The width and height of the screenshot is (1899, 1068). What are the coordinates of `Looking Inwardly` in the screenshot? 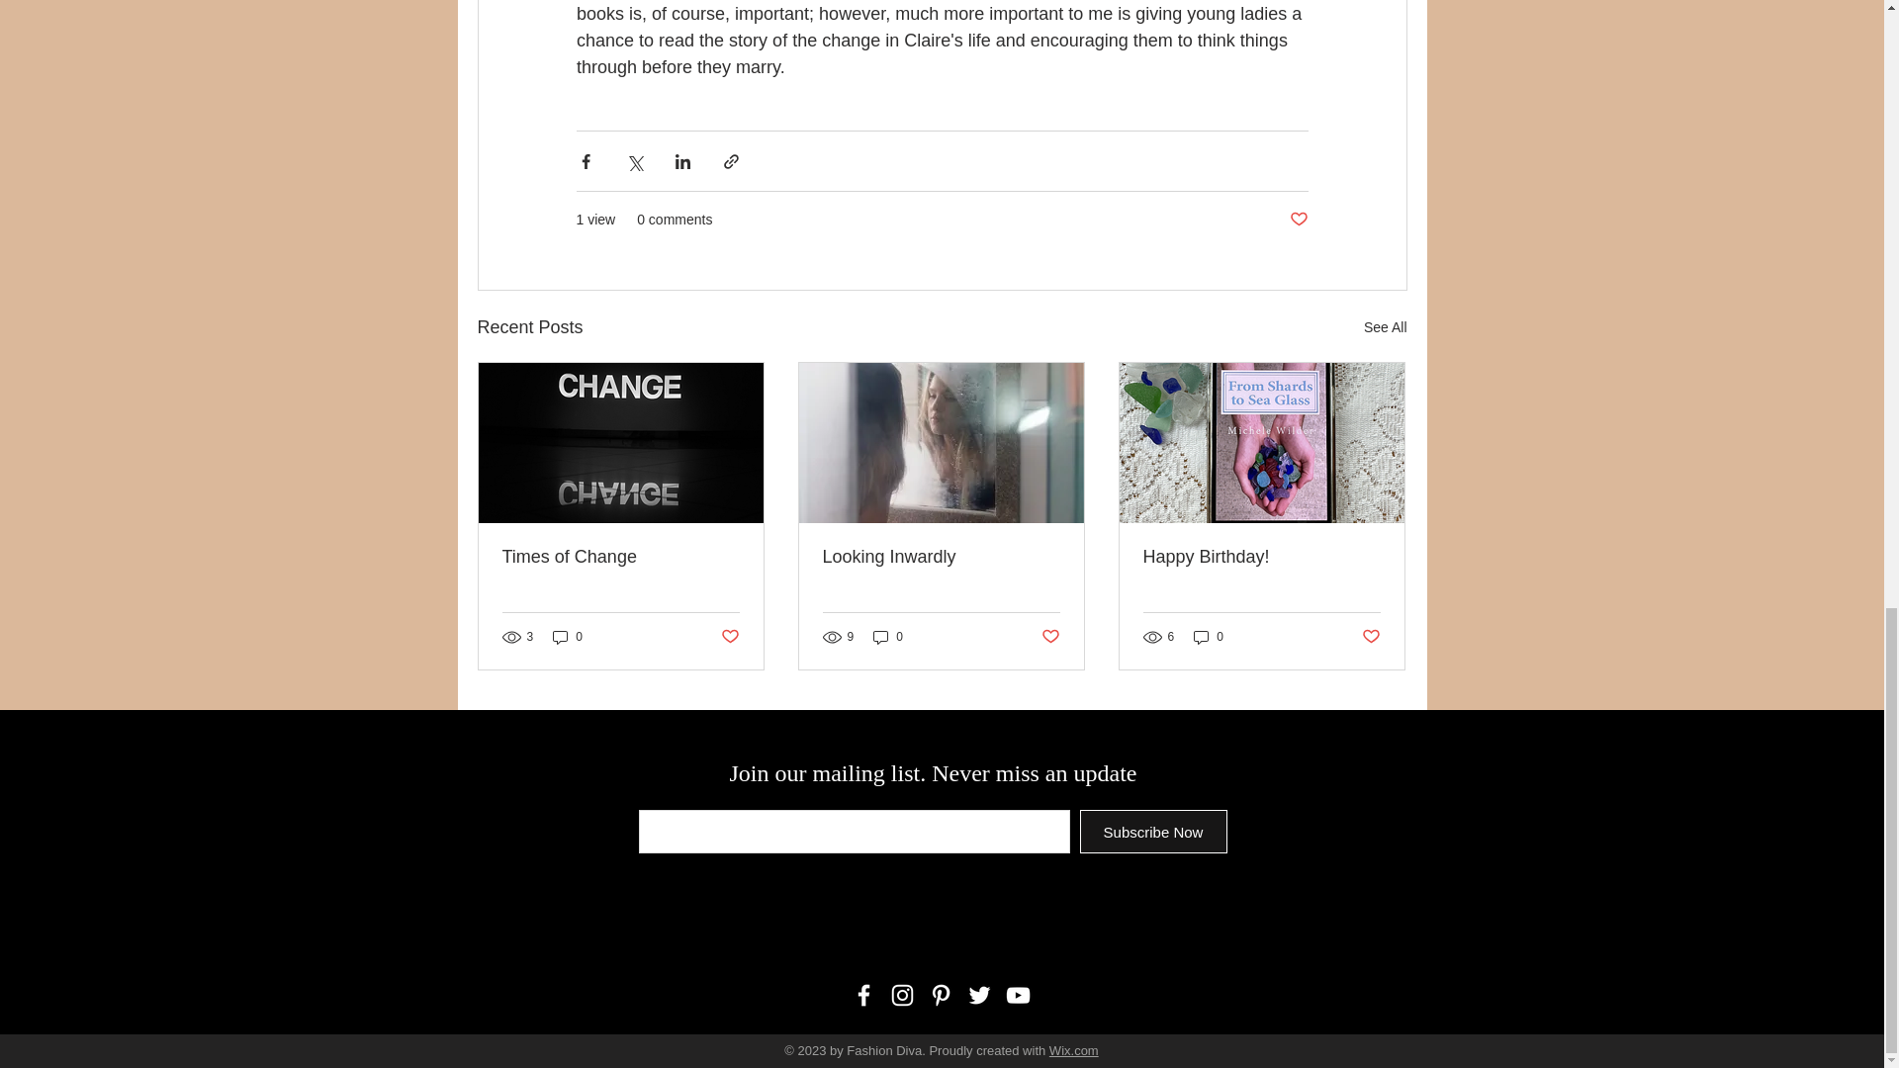 It's located at (941, 556).